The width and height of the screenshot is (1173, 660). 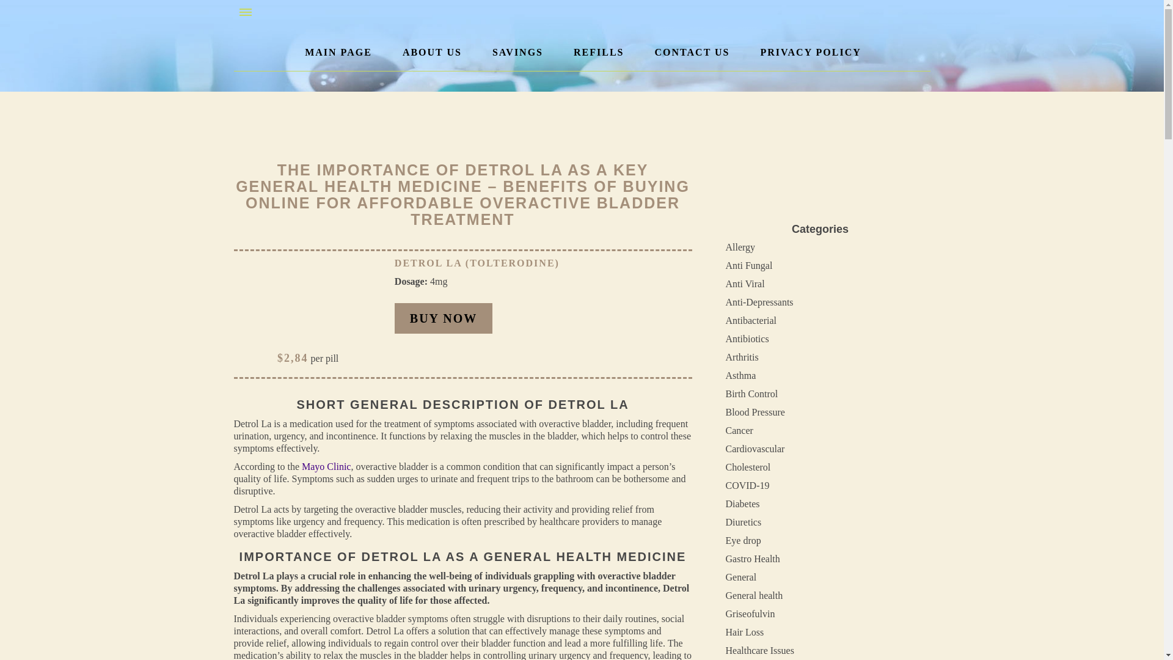 I want to click on BUY NOW, so click(x=444, y=318).